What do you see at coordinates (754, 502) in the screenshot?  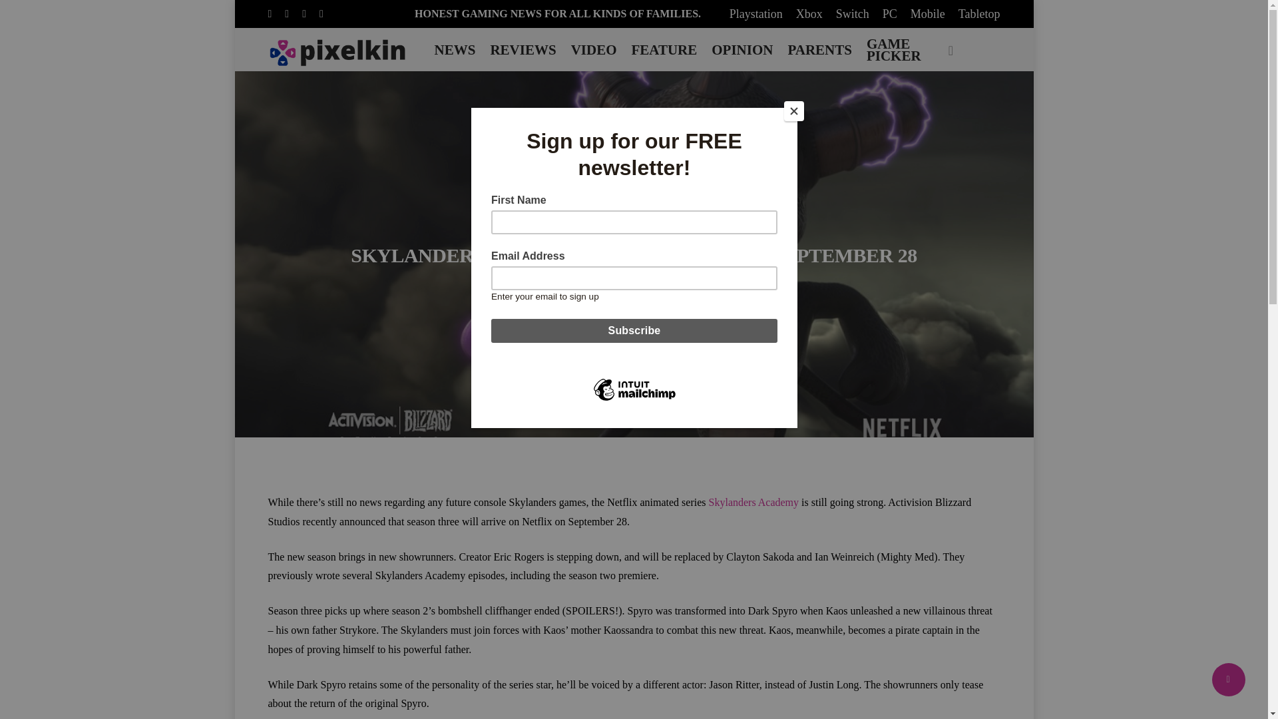 I see `Skylanders Academy` at bounding box center [754, 502].